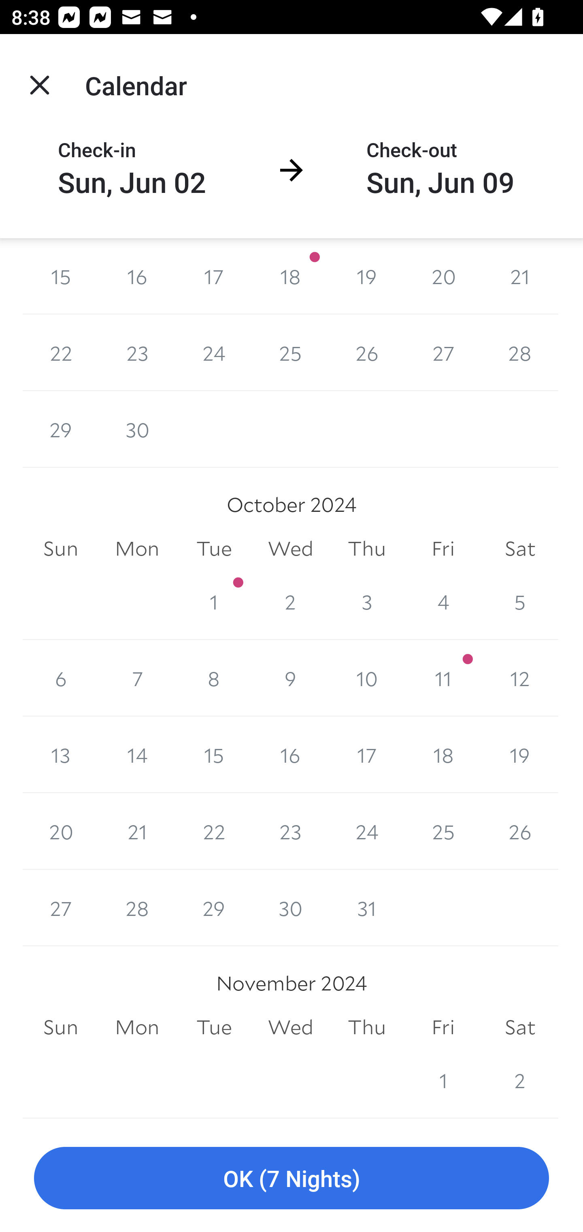 This screenshot has width=583, height=1232. I want to click on 16 16 September 2024, so click(137, 276).